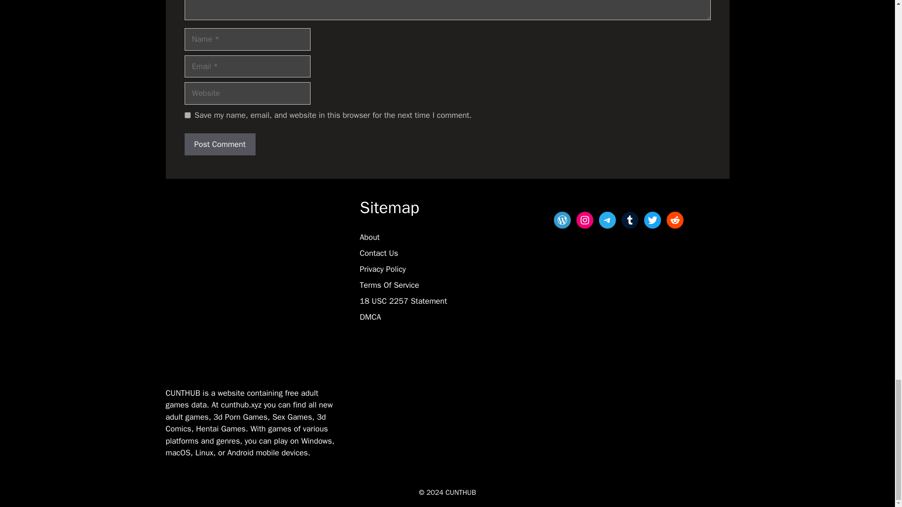 This screenshot has width=902, height=507. I want to click on yes, so click(187, 115).